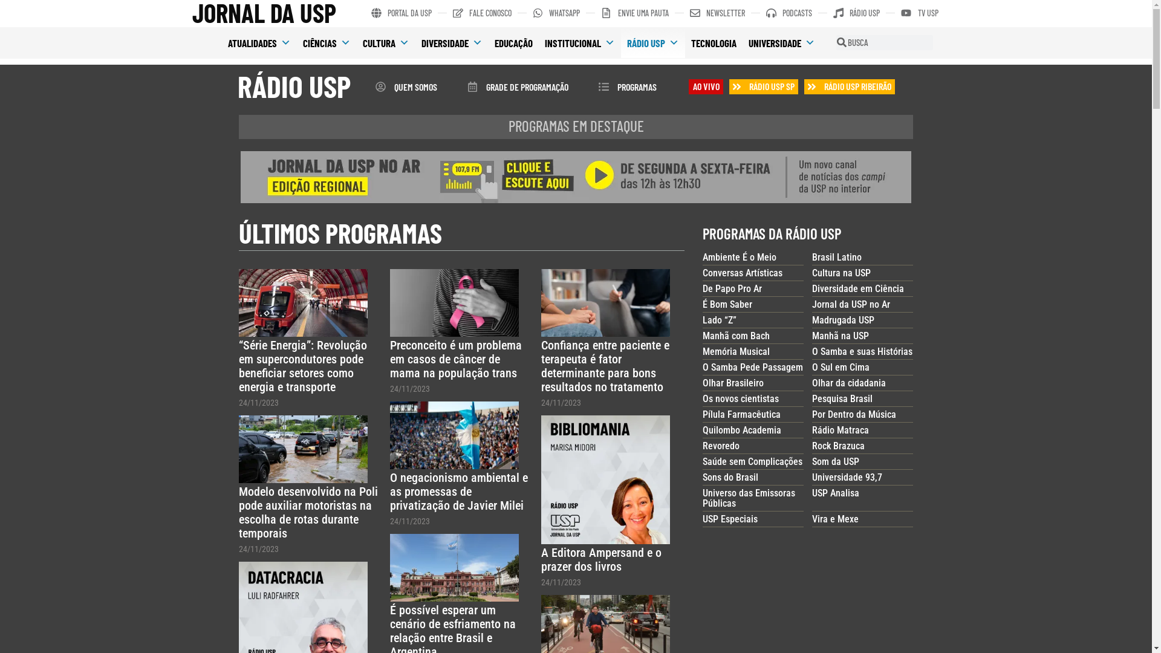 The height and width of the screenshot is (653, 1161). I want to click on Jornal da USP no Ar, so click(851, 305).